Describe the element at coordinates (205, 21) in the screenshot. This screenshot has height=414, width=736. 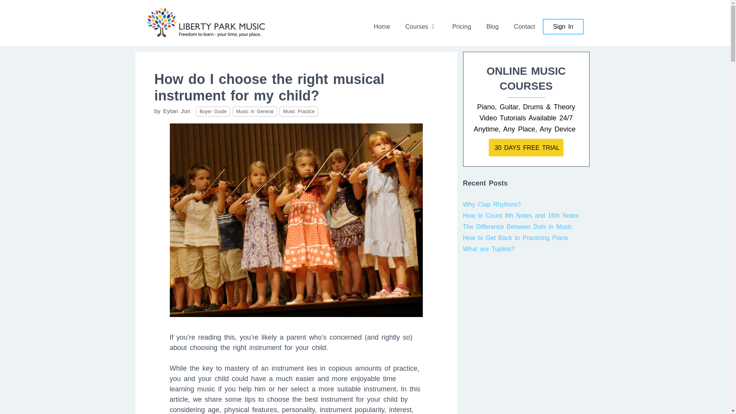
I see `Liberty Park Music` at that location.